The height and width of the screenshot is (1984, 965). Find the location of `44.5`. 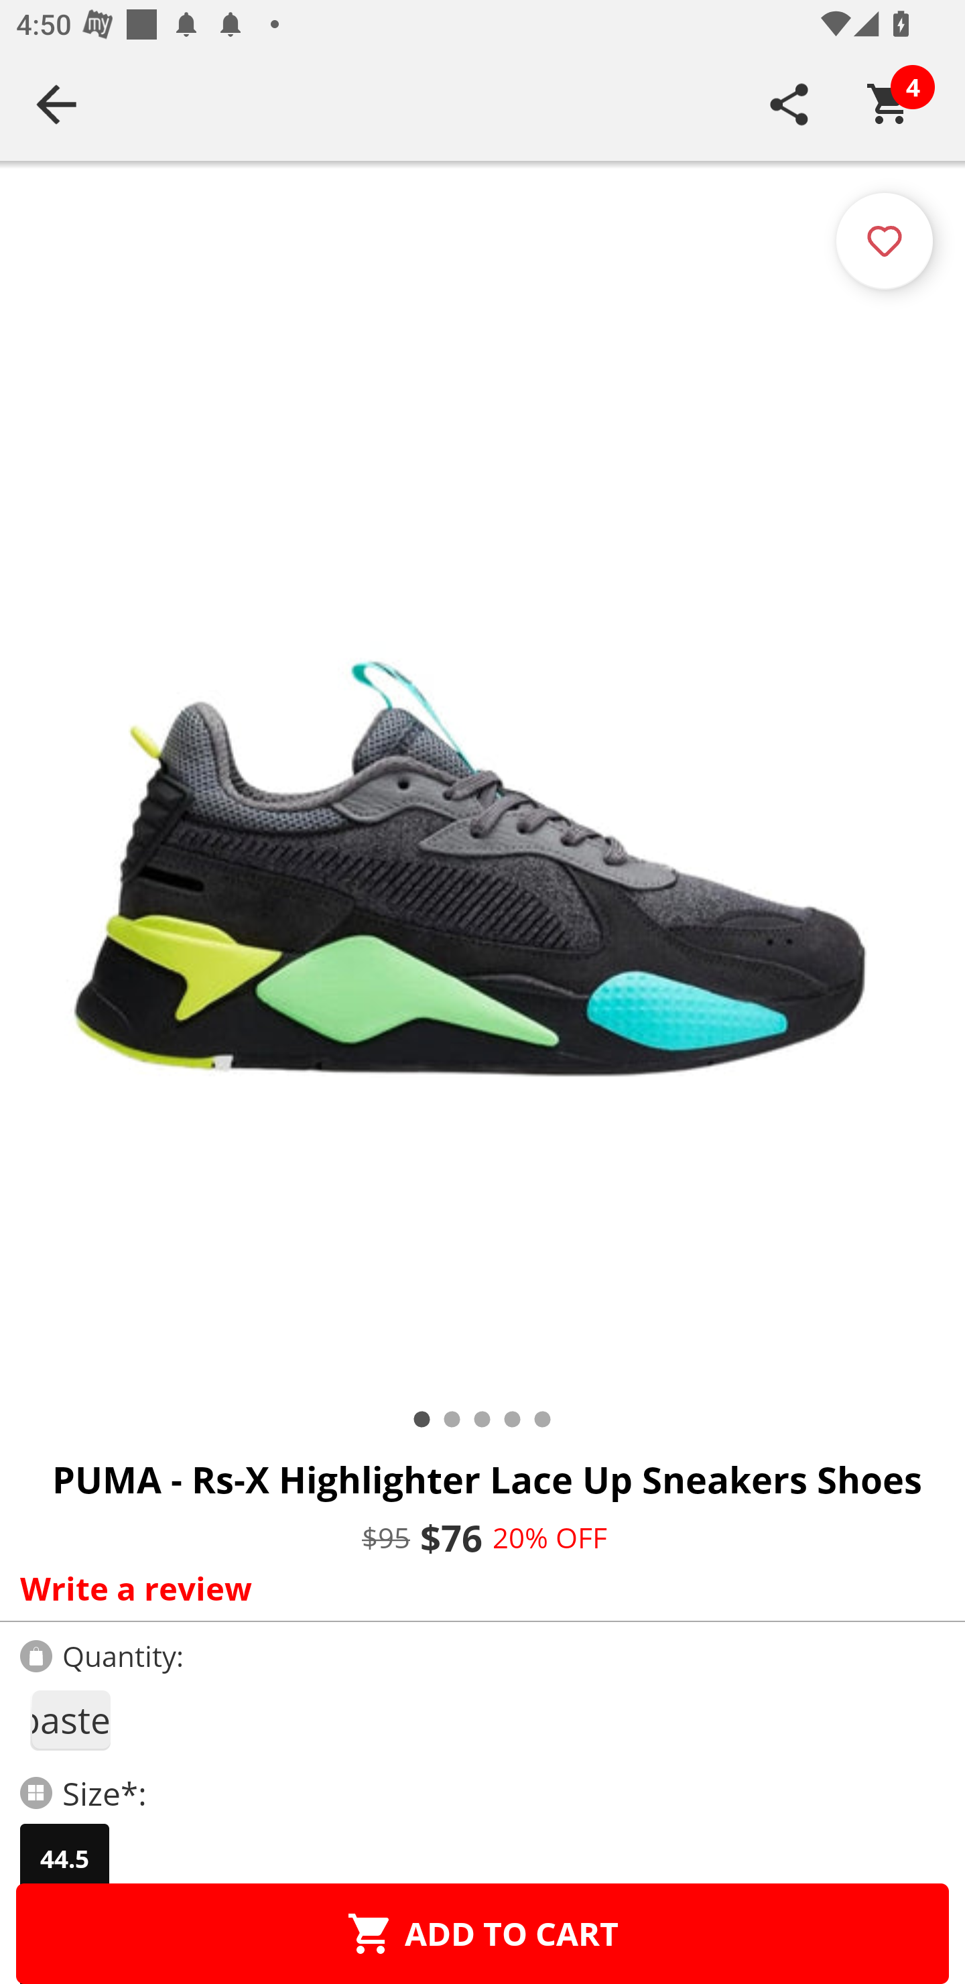

44.5 is located at coordinates (64, 1859).